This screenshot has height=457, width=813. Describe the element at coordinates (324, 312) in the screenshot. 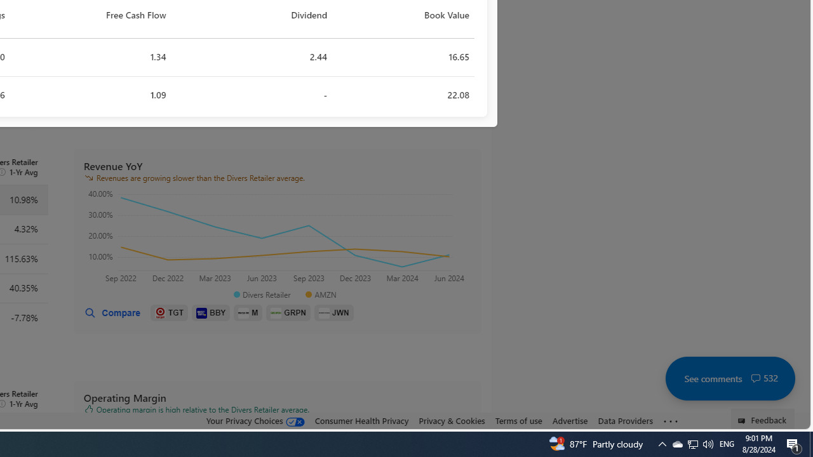

I see `Class: imagIcon-DS-EntryPoint1-1` at that location.